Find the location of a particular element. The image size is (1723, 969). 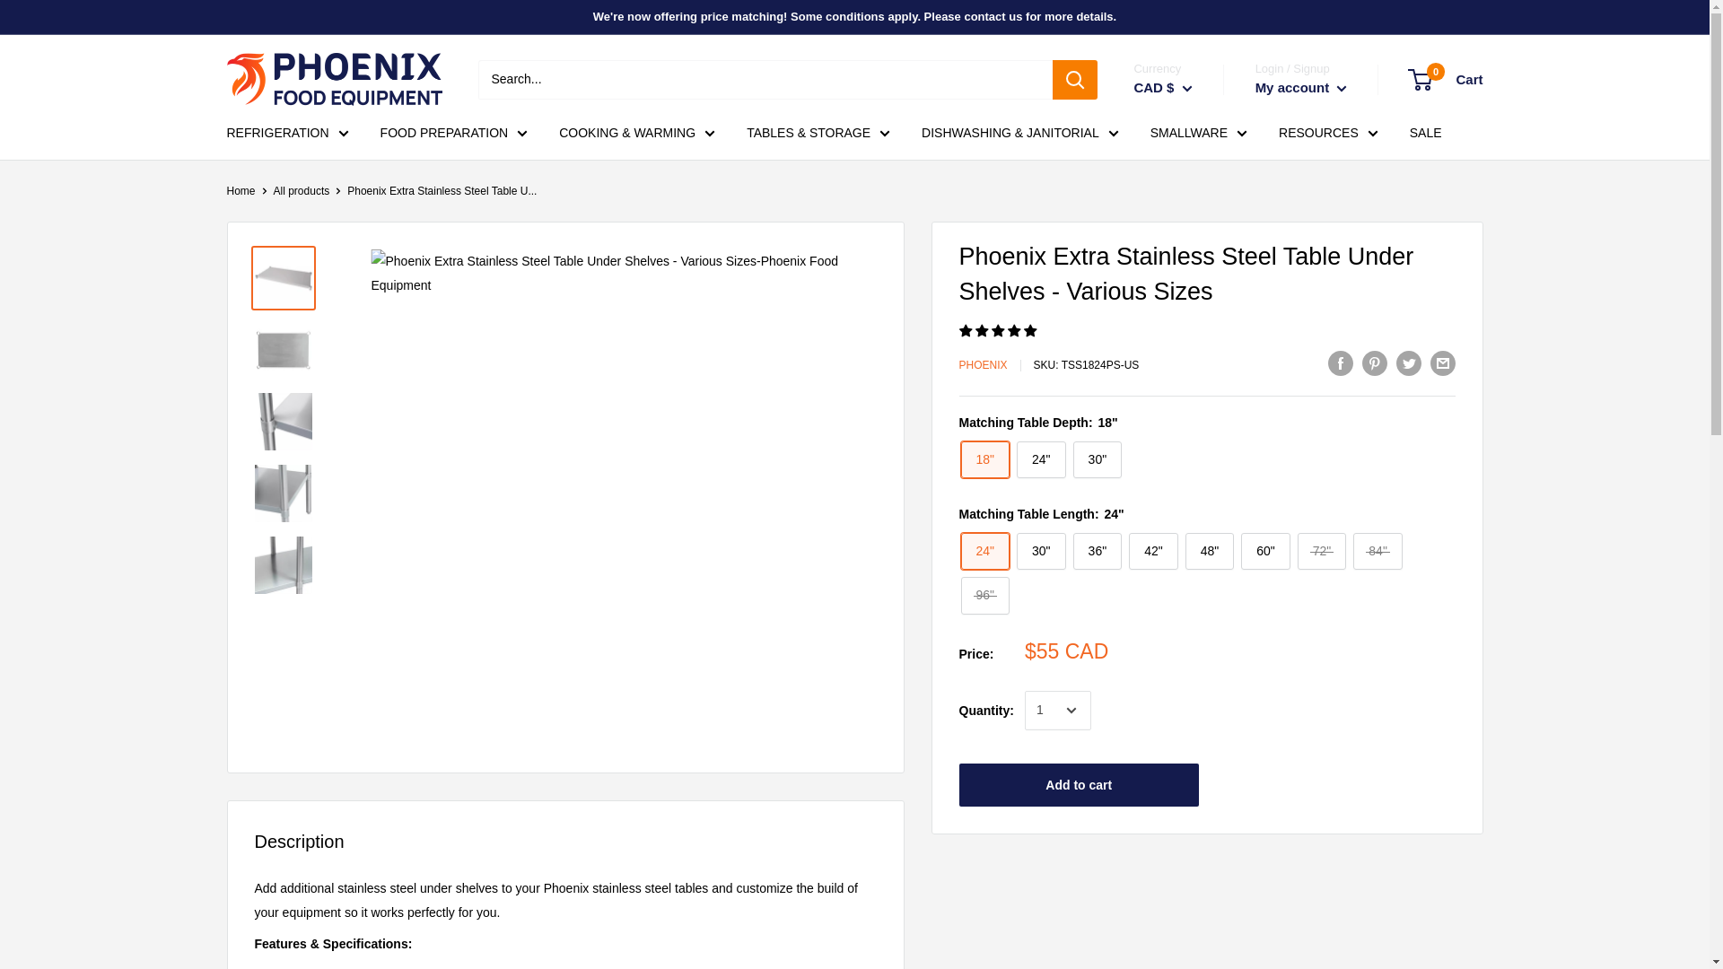

42" is located at coordinates (1153, 551).